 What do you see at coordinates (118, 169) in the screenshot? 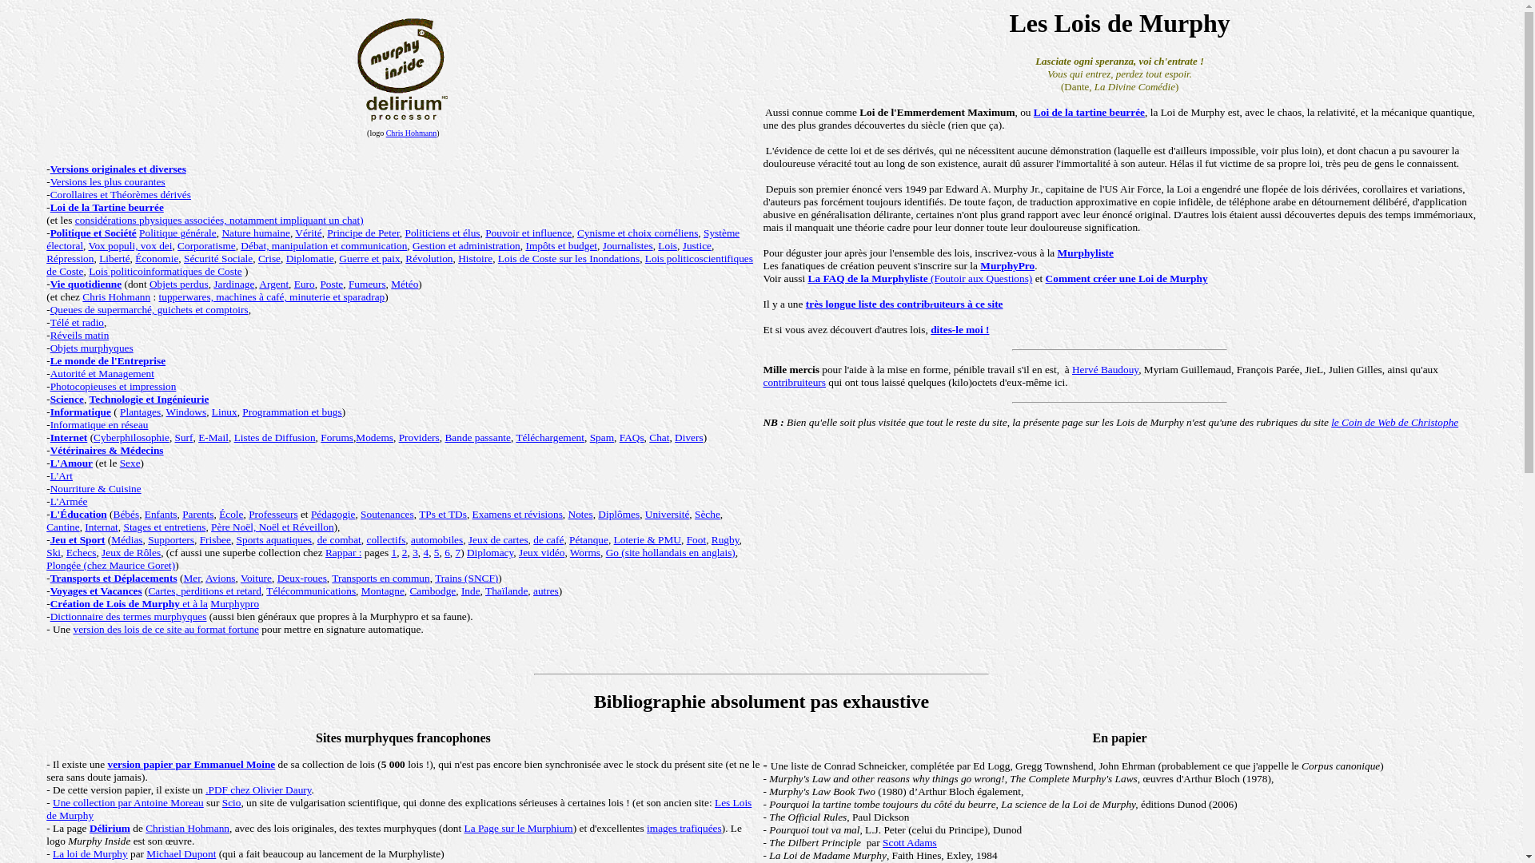
I see `Versions originales et diverses` at bounding box center [118, 169].